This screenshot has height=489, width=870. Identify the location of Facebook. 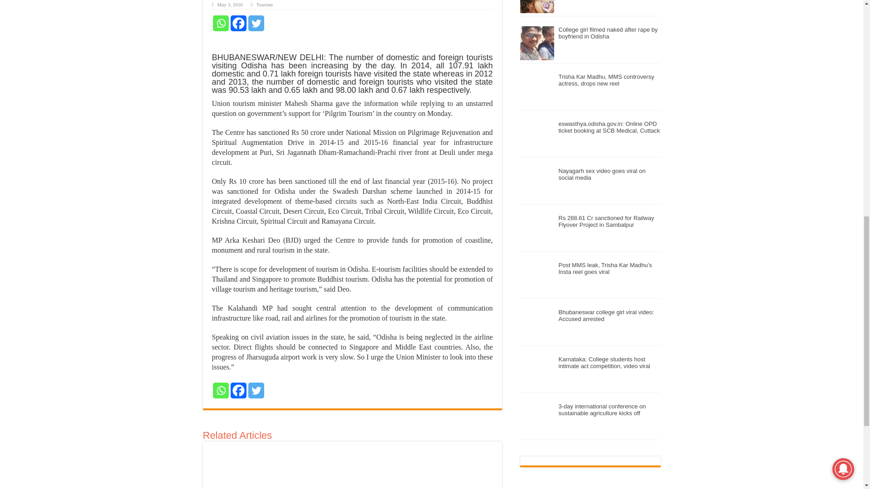
(238, 390).